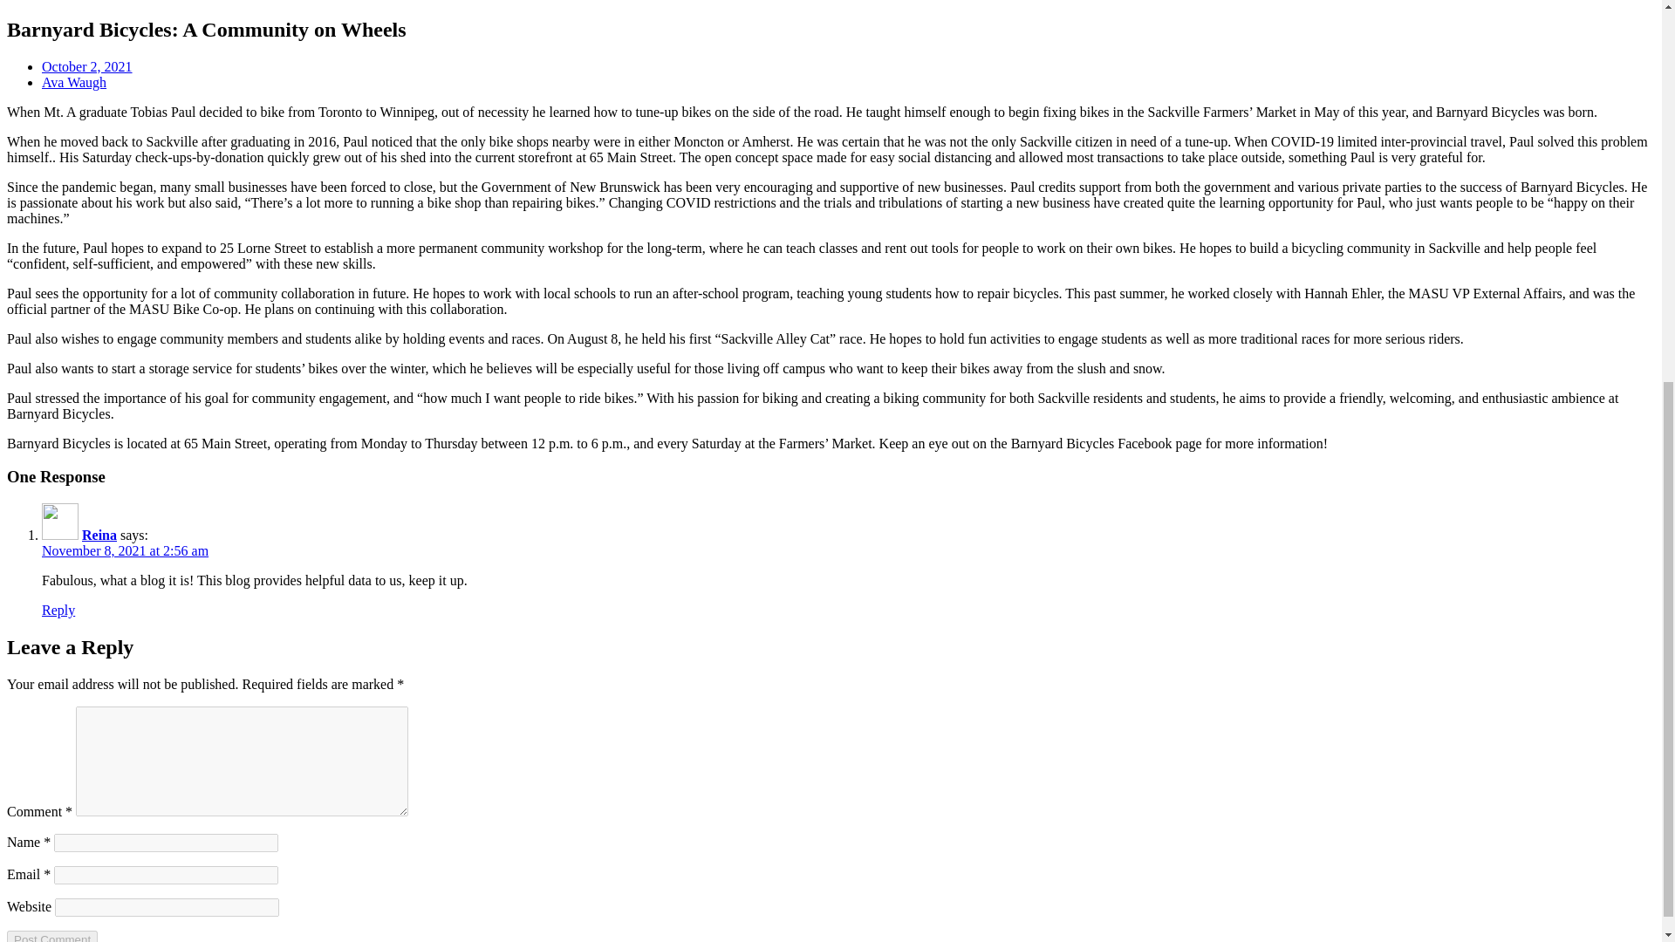 The width and height of the screenshot is (1675, 942). I want to click on November 8, 2021 at 2:56 am, so click(125, 551).